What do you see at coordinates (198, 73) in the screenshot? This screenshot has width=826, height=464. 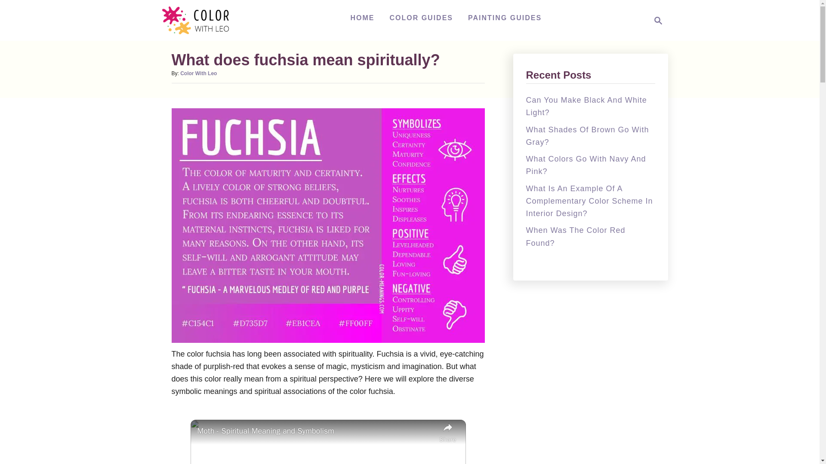 I see `What Shades Of Brown Go With Gray?` at bounding box center [198, 73].